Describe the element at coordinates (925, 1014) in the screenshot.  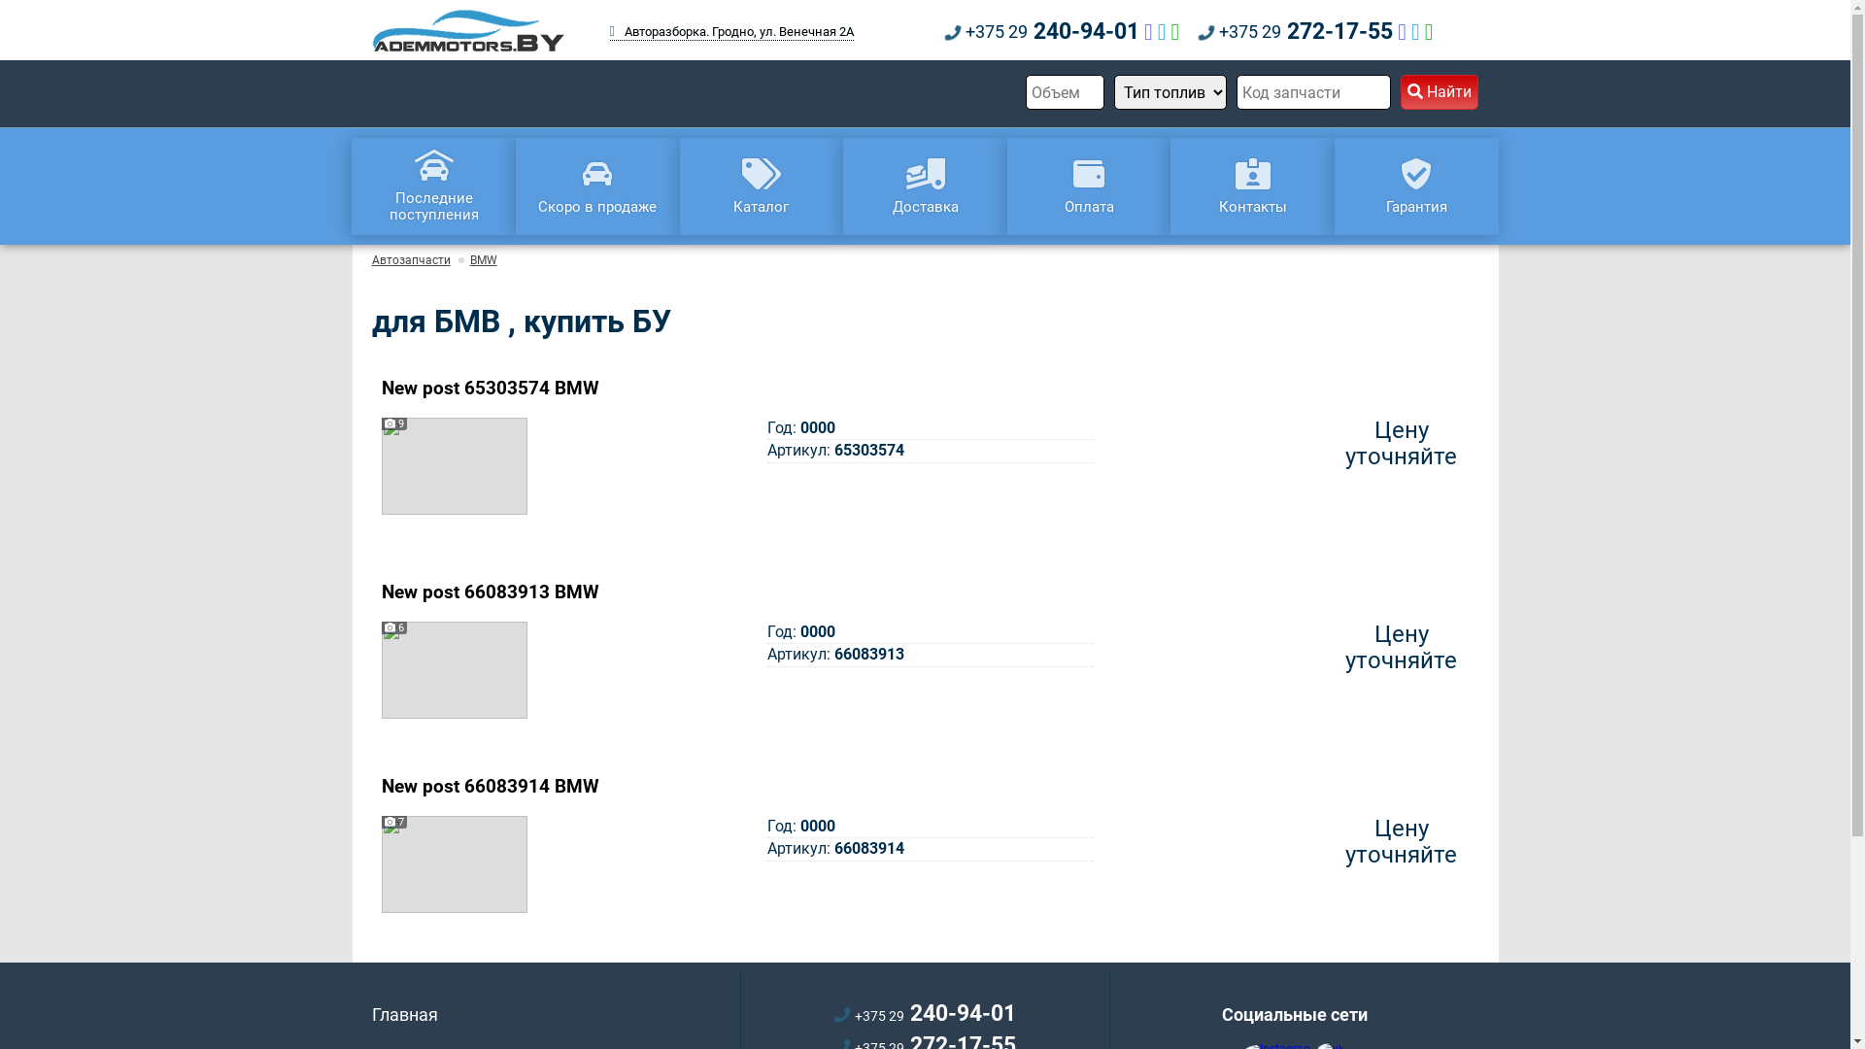
I see `+375 29 240-94-01` at that location.